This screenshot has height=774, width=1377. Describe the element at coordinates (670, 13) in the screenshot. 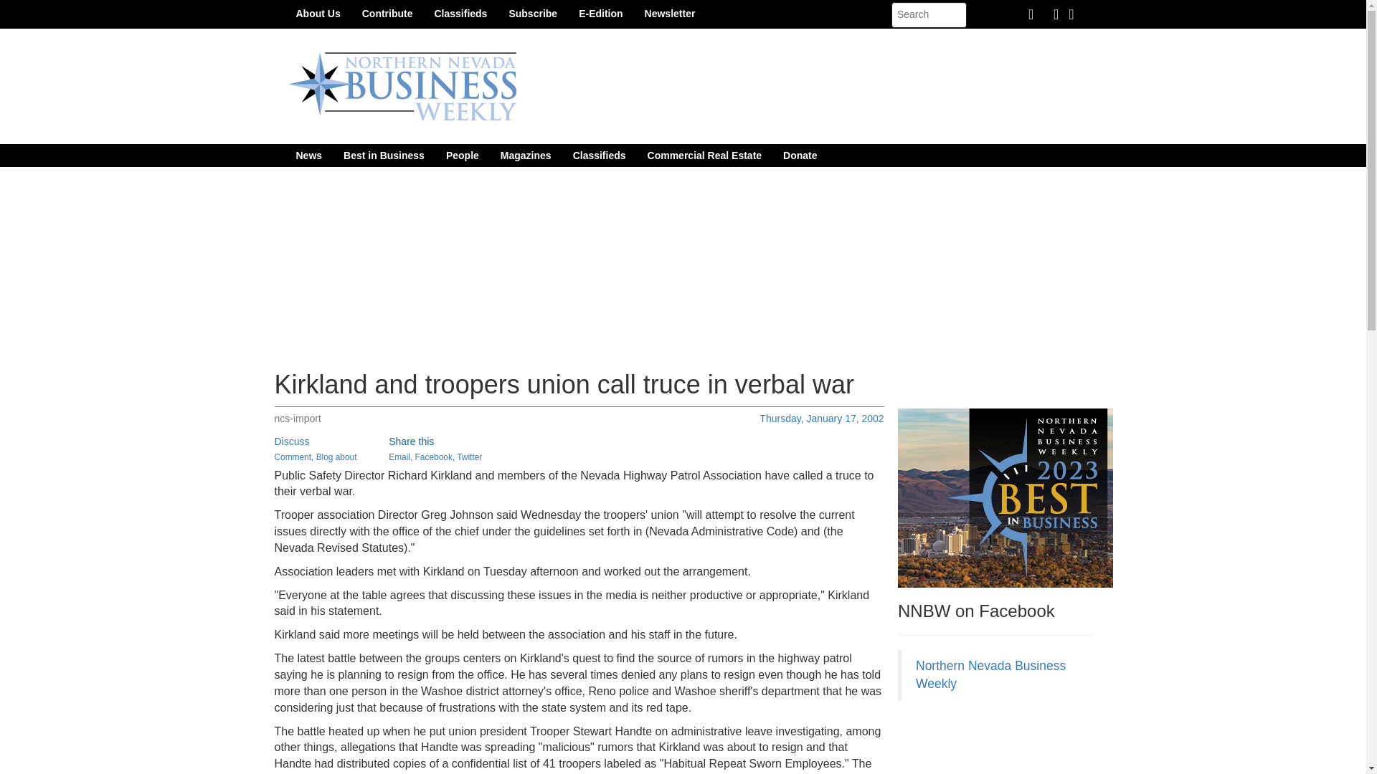

I see `Newsletter` at that location.